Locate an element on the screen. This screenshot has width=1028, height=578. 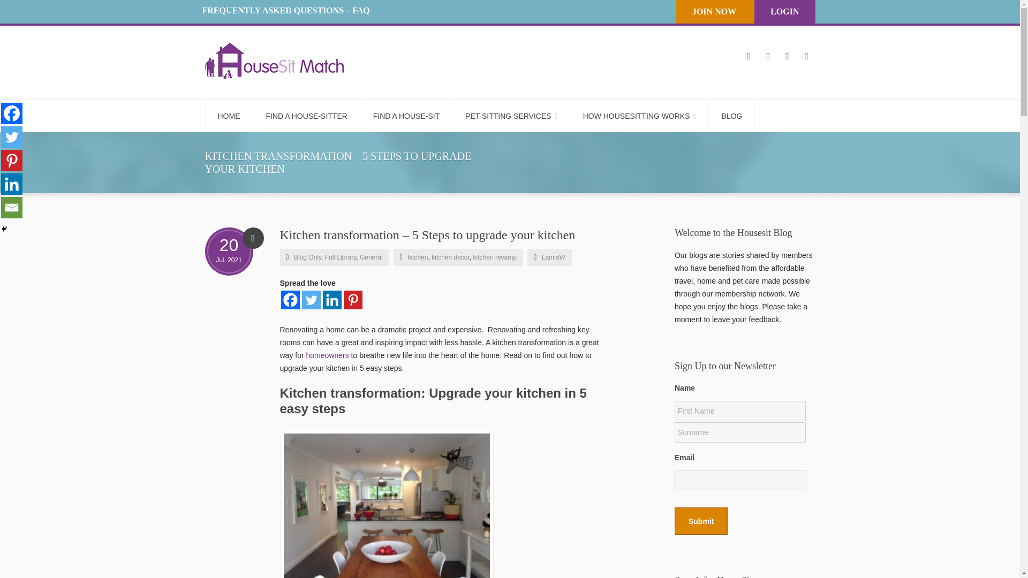
Submit is located at coordinates (701, 521).